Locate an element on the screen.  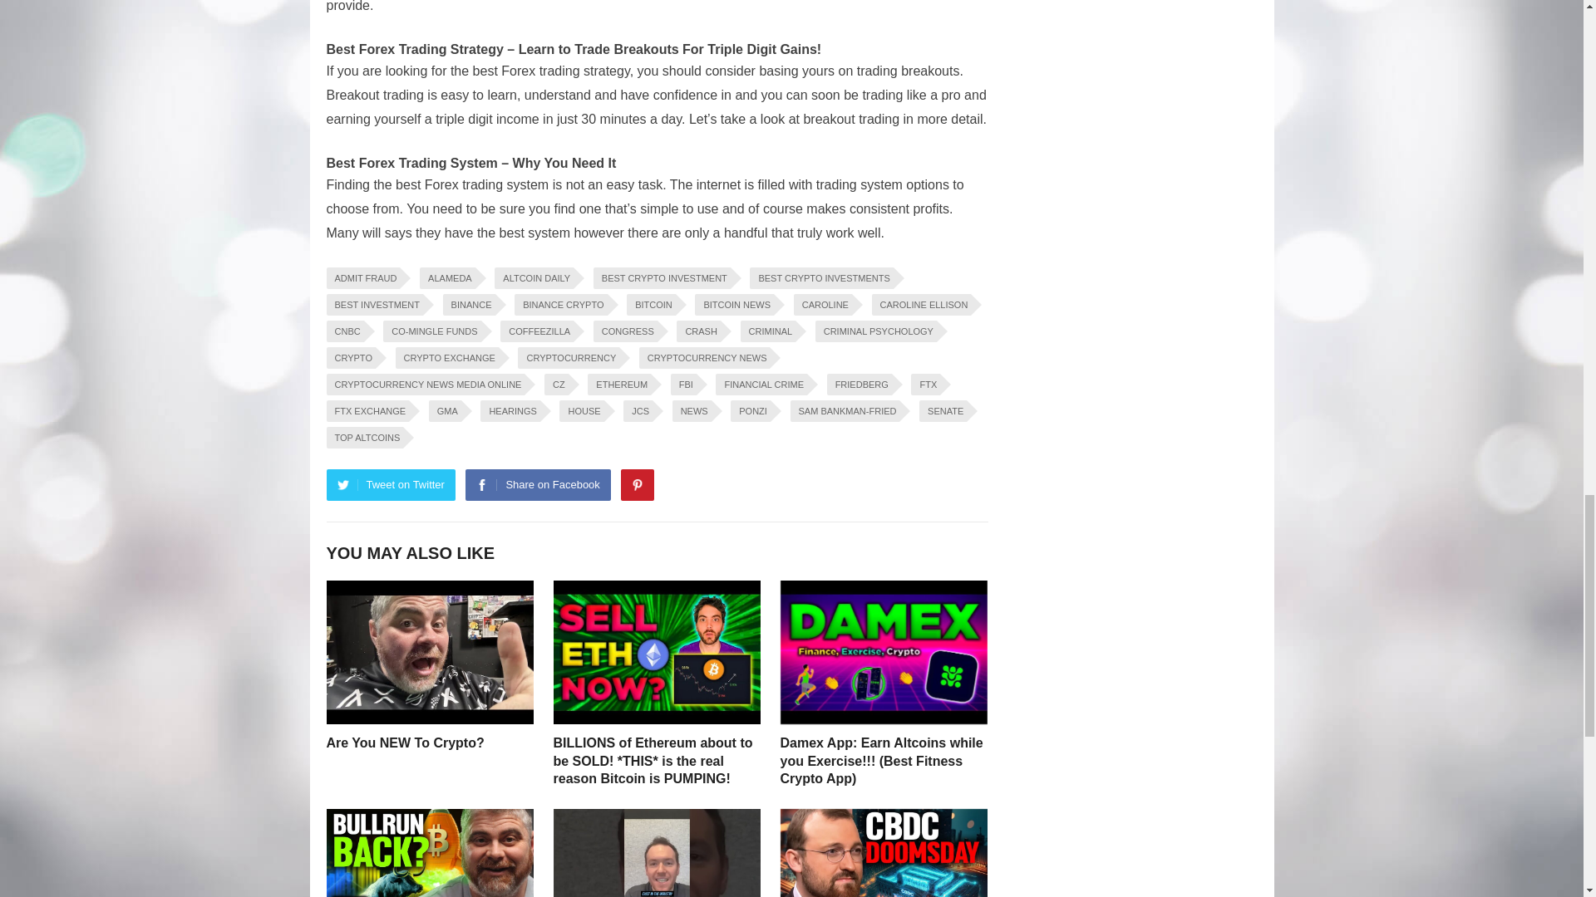
ALAMEDA is located at coordinates (447, 277).